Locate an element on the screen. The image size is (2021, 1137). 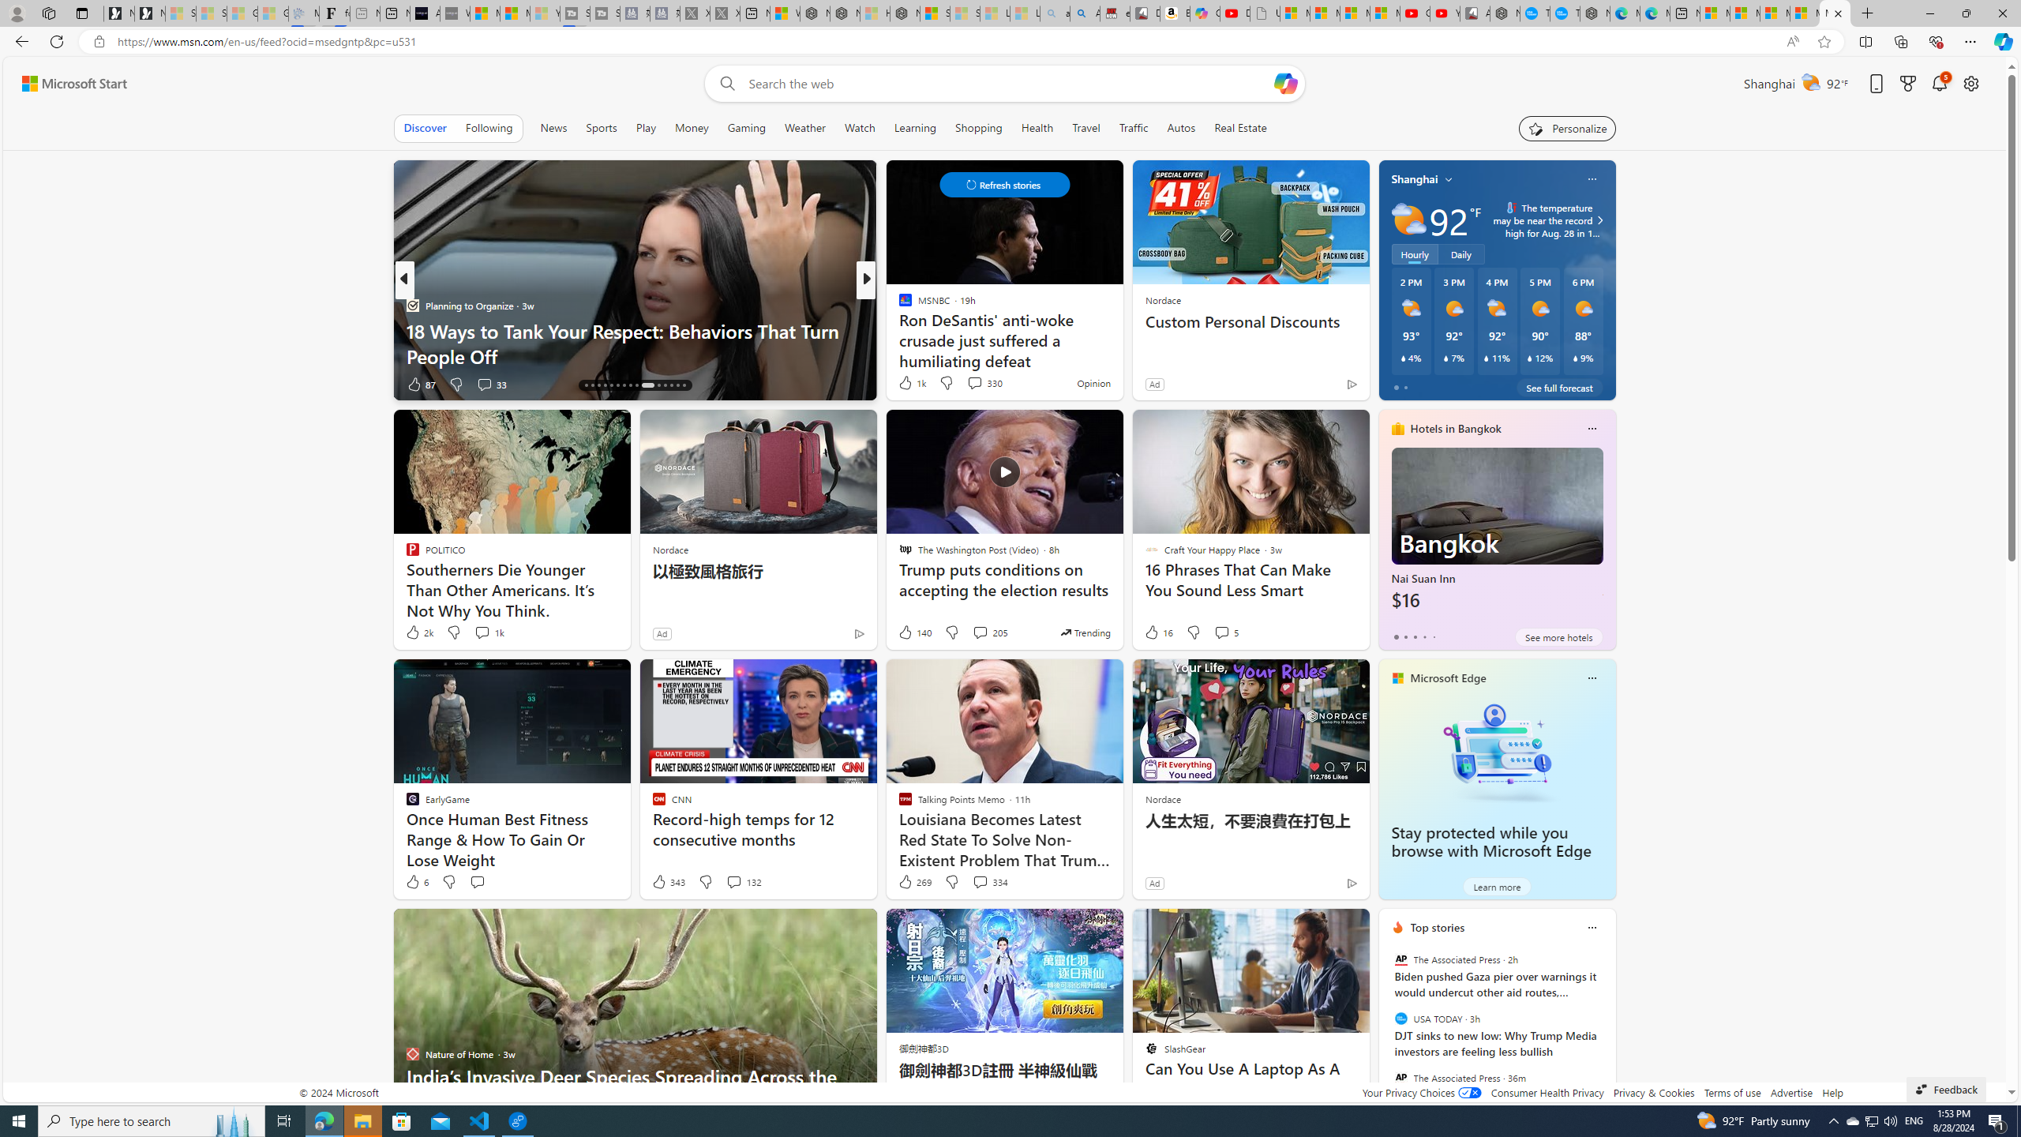
Restore is located at coordinates (1966, 13).